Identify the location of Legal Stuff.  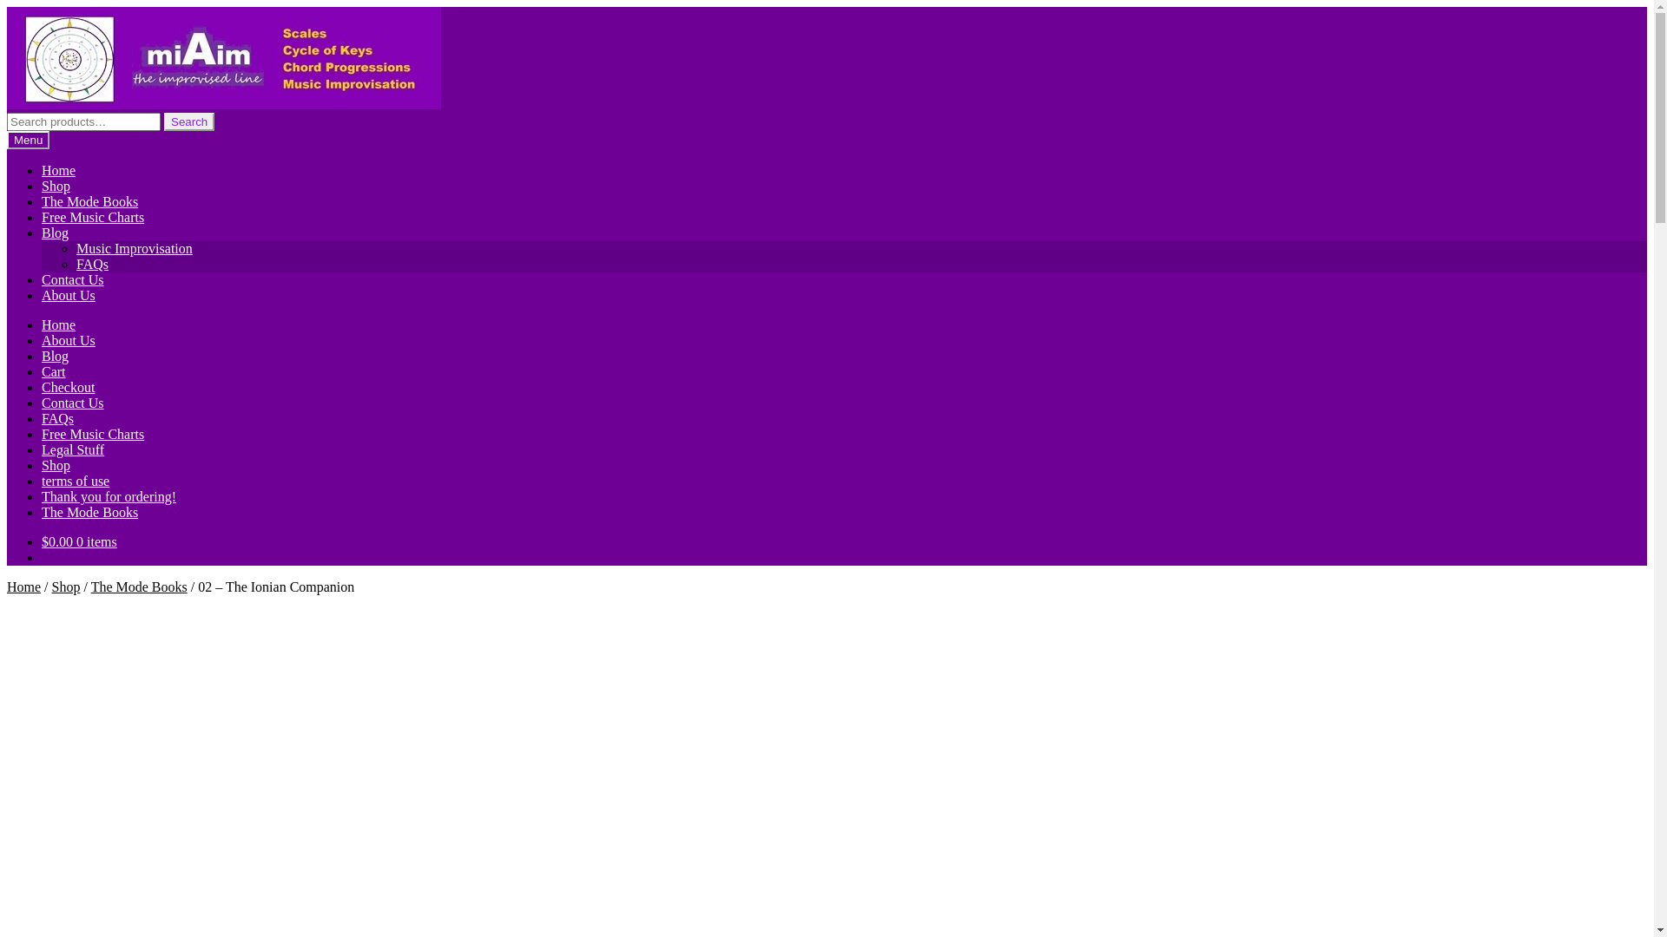
(73, 449).